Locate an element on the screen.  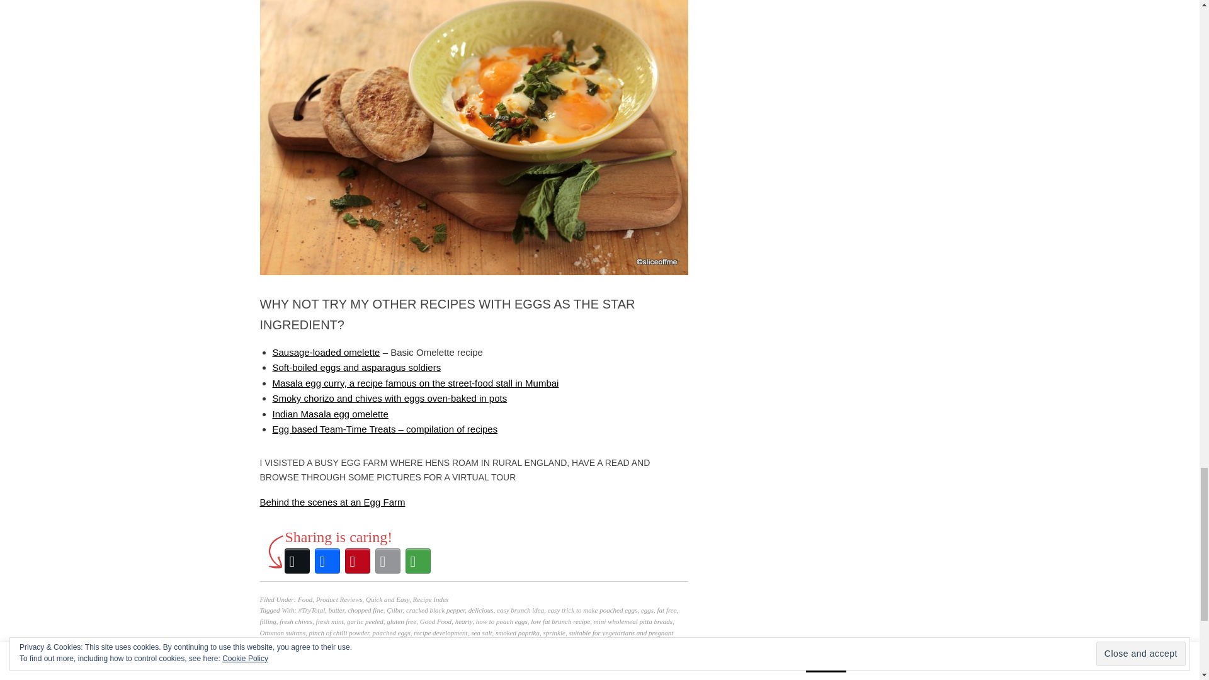
Facebook is located at coordinates (327, 560).